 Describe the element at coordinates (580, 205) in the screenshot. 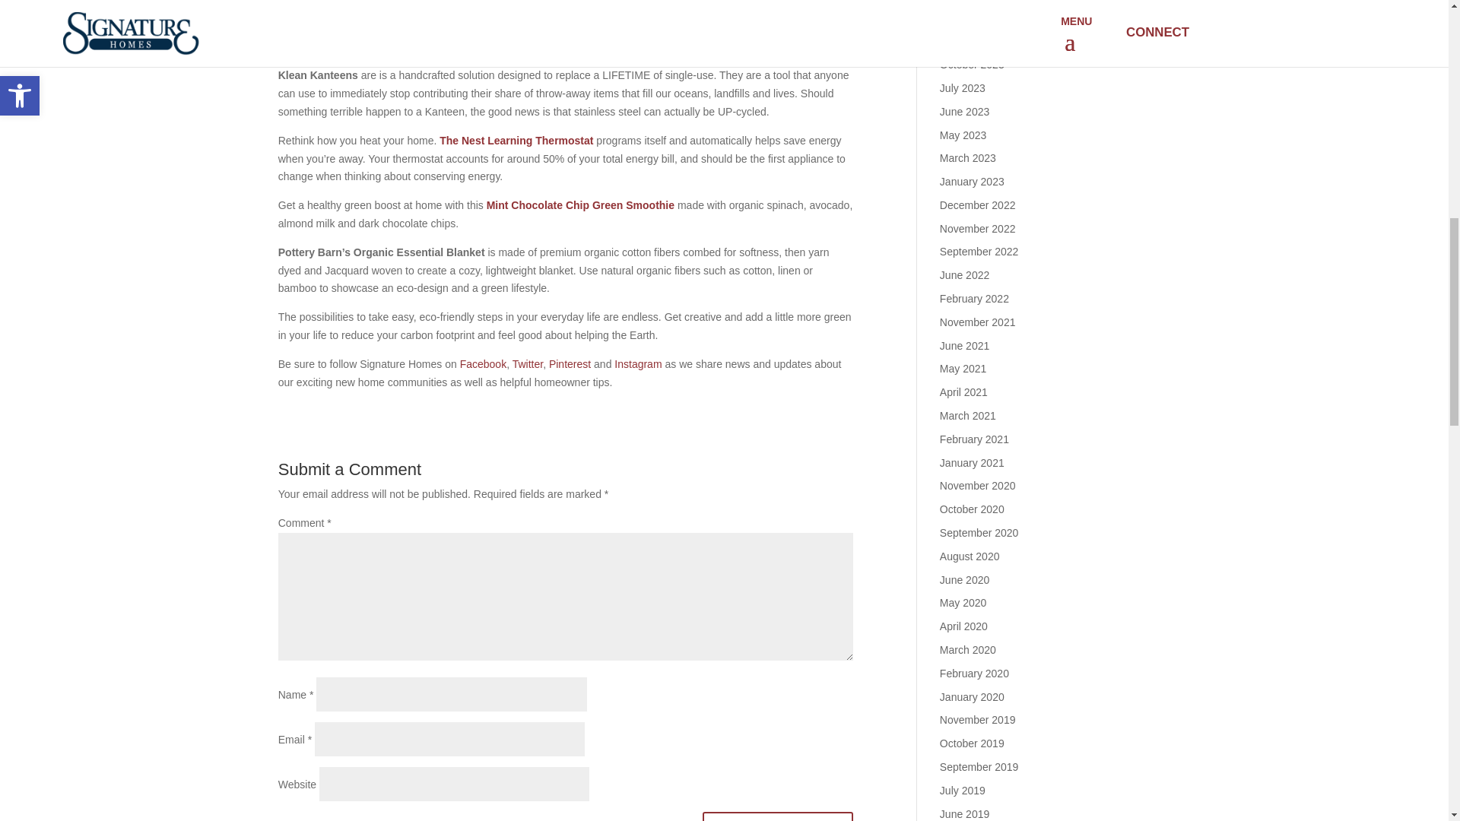

I see `Mint Chocolate Chip Green Smoothie` at that location.